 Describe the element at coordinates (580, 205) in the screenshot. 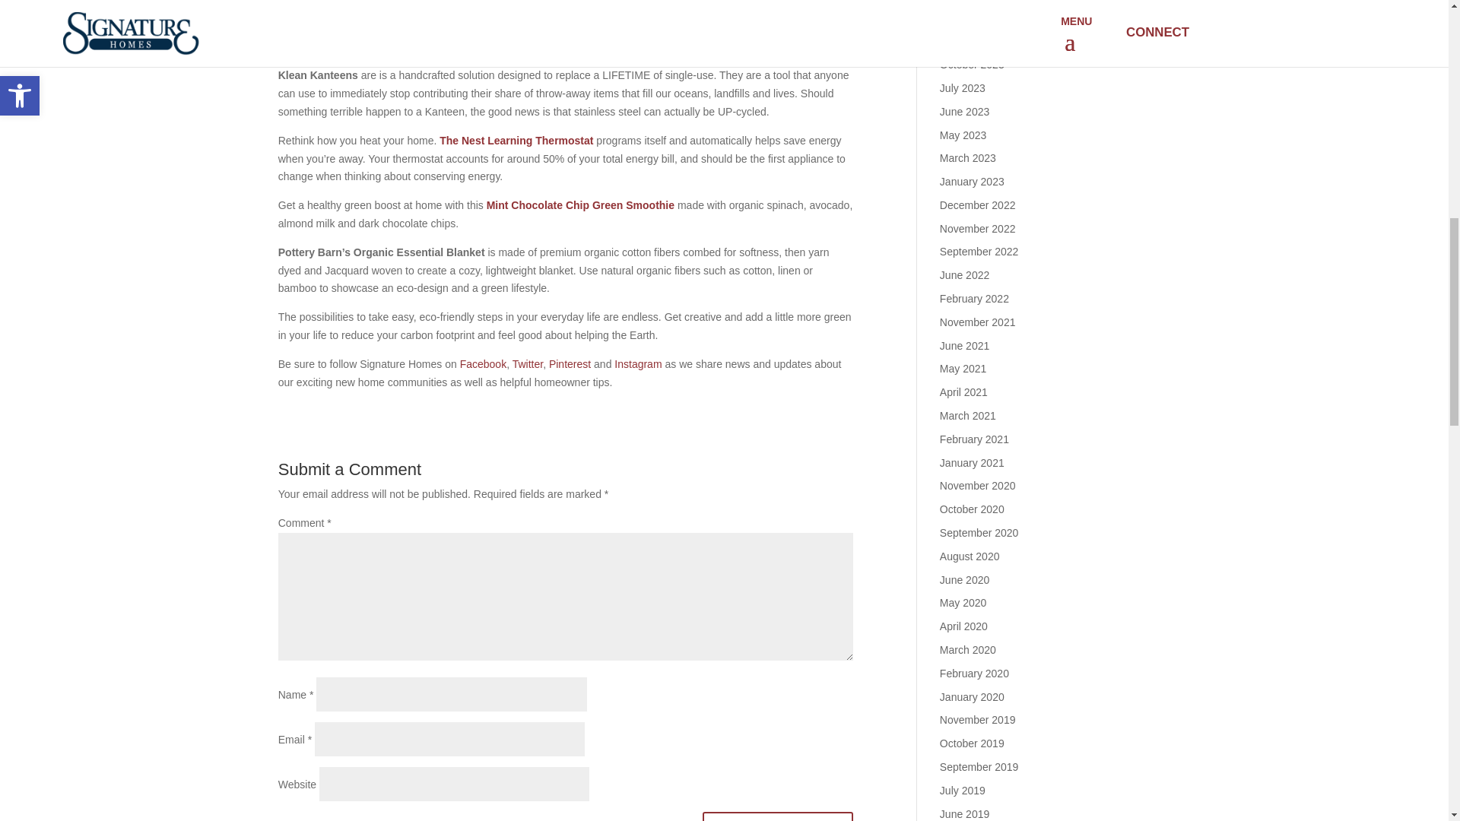

I see `Mint Chocolate Chip Green Smoothie` at that location.